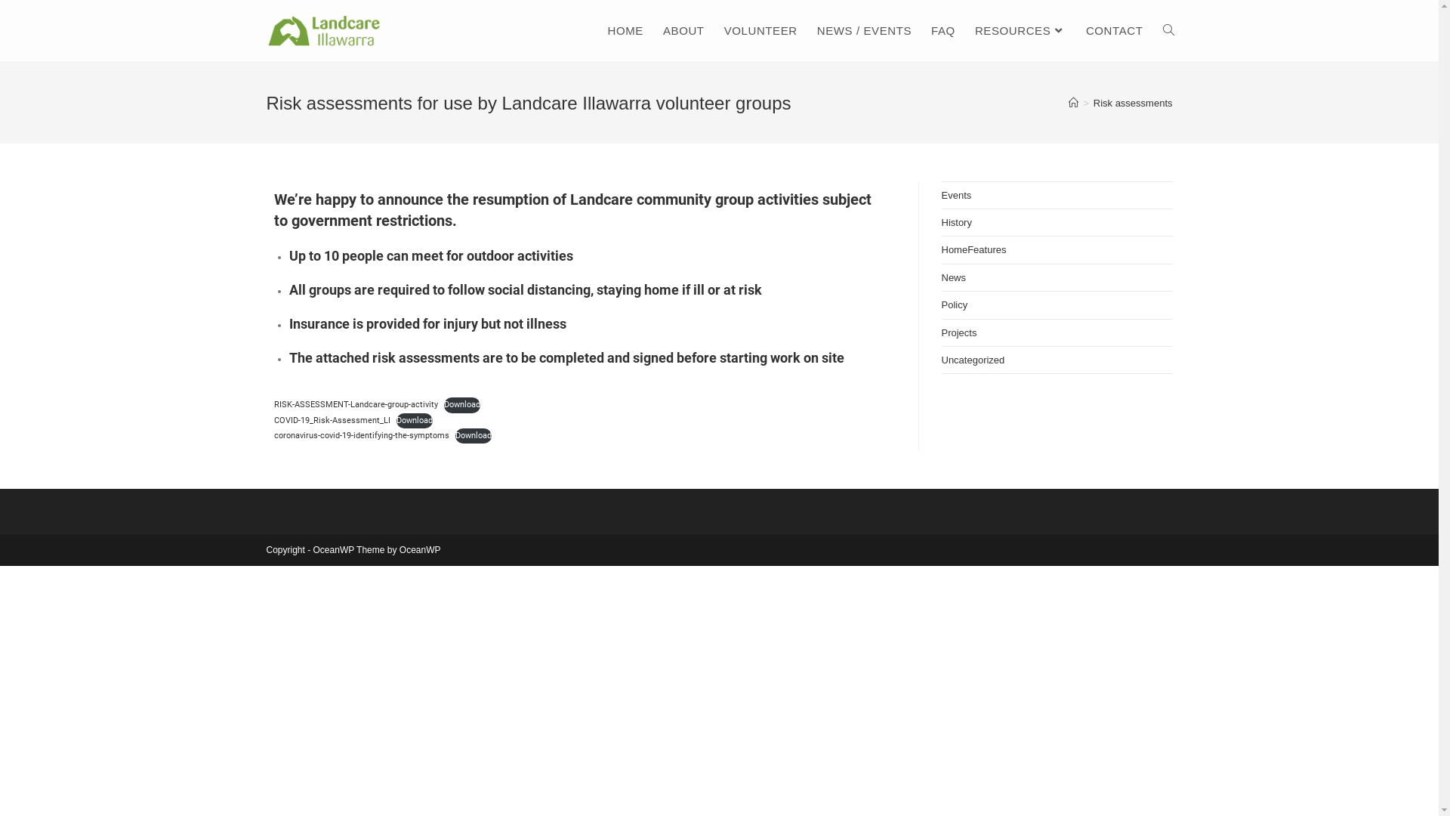 The image size is (1450, 816). Describe the element at coordinates (355, 405) in the screenshot. I see `RISK-ASSESSMENT-Landcare-group-activity` at that location.